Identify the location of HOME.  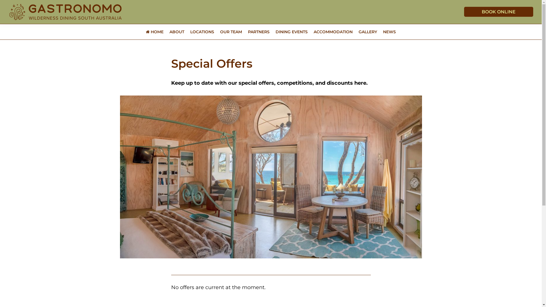
(155, 32).